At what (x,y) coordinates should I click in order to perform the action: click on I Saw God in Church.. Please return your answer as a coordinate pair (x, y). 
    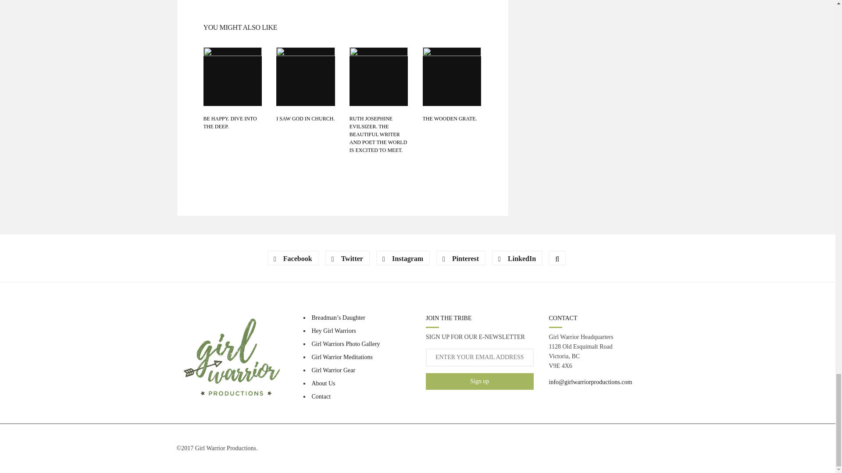
    Looking at the image, I should click on (305, 118).